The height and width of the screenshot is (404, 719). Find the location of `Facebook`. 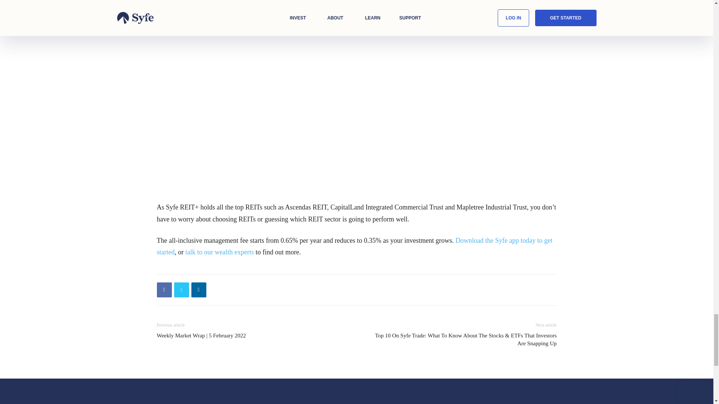

Facebook is located at coordinates (164, 290).